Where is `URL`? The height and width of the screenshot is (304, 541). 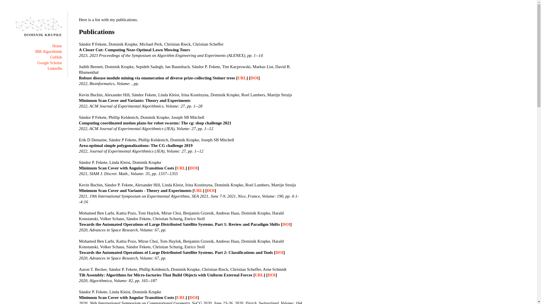
URL is located at coordinates (259, 275).